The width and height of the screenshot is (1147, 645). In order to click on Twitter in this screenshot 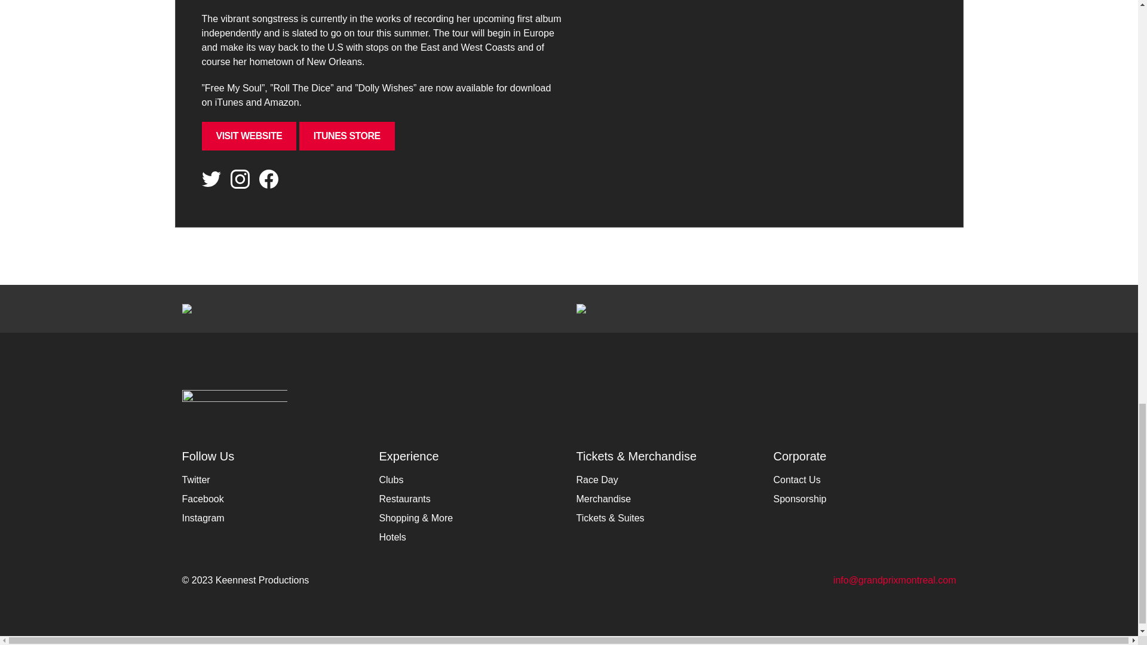, I will do `click(195, 480)`.